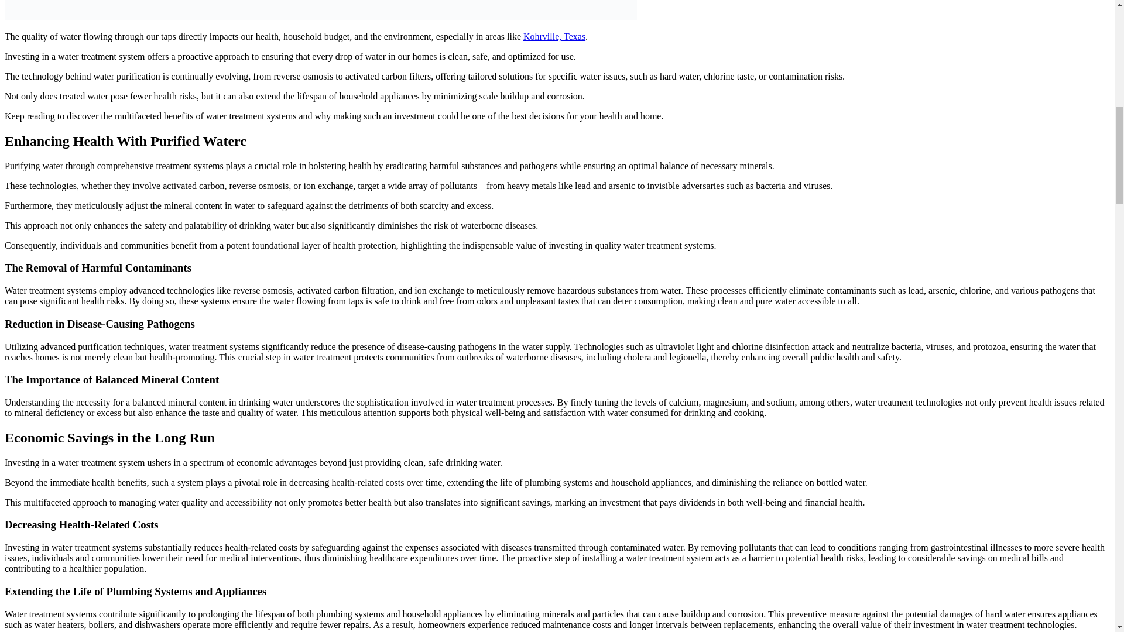 The width and height of the screenshot is (1124, 632). Describe the element at coordinates (554, 36) in the screenshot. I see `Kohrville, Texas` at that location.